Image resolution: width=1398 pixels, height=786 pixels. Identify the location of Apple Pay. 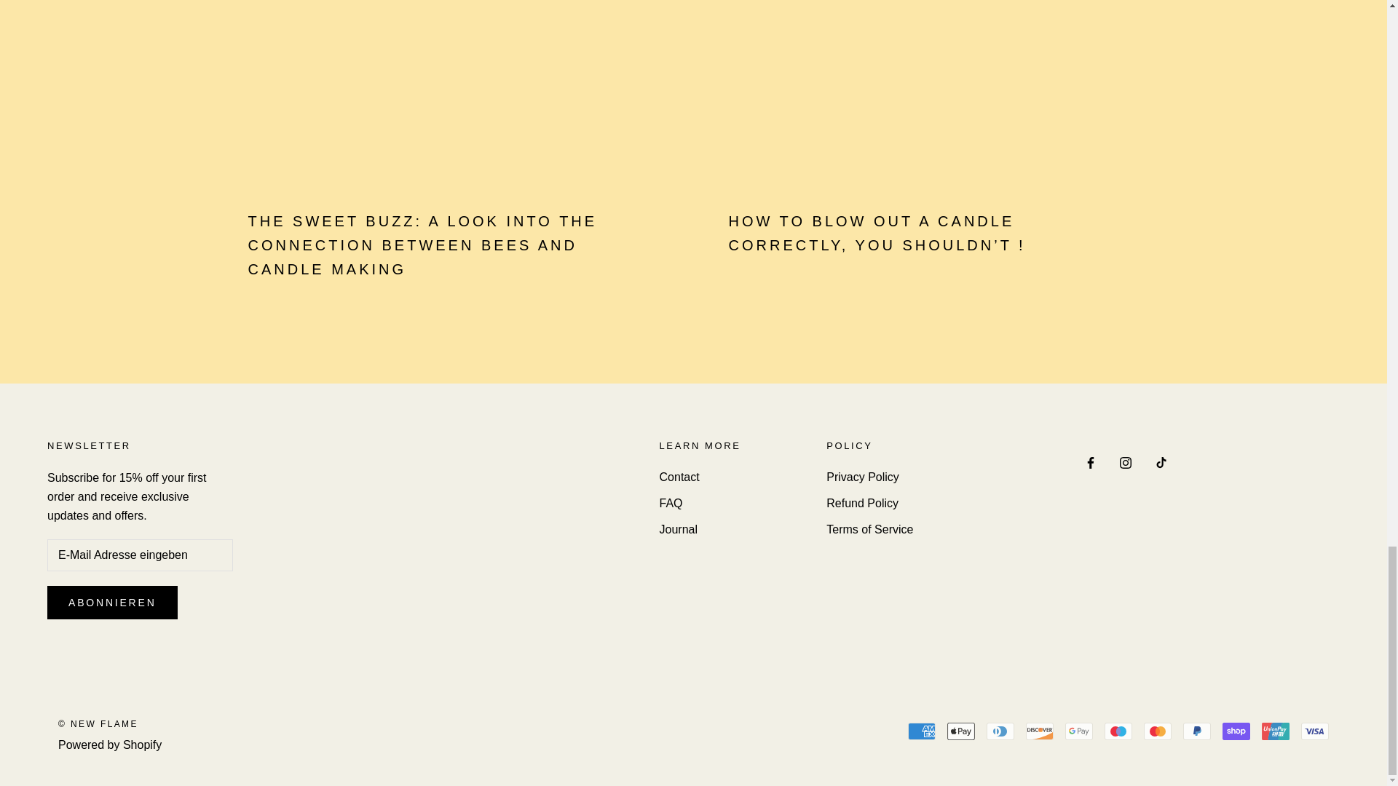
(961, 731).